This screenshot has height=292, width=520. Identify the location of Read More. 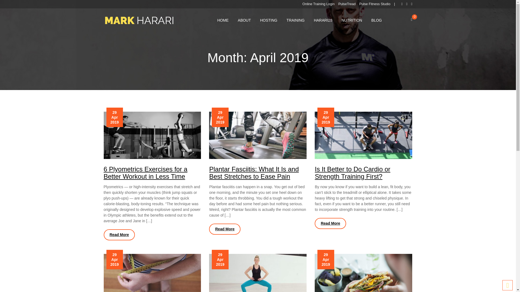
(119, 235).